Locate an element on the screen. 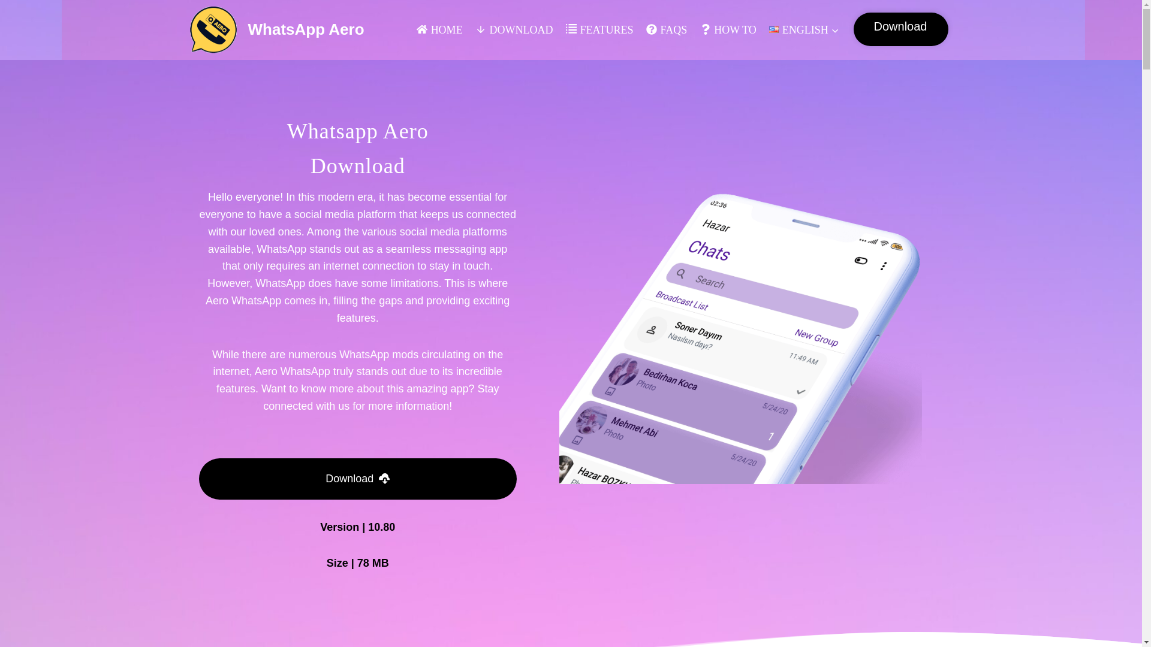  FAQS is located at coordinates (667, 29).